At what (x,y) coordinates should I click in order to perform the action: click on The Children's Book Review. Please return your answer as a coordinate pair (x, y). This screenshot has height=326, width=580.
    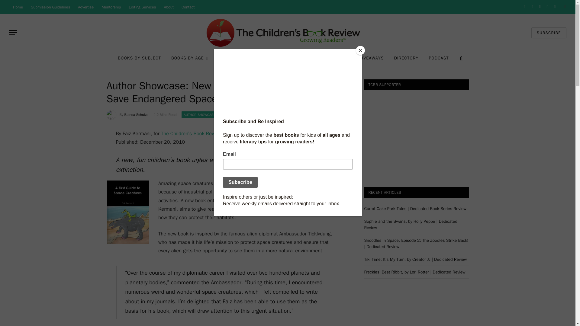
    Looking at the image, I should click on (288, 33).